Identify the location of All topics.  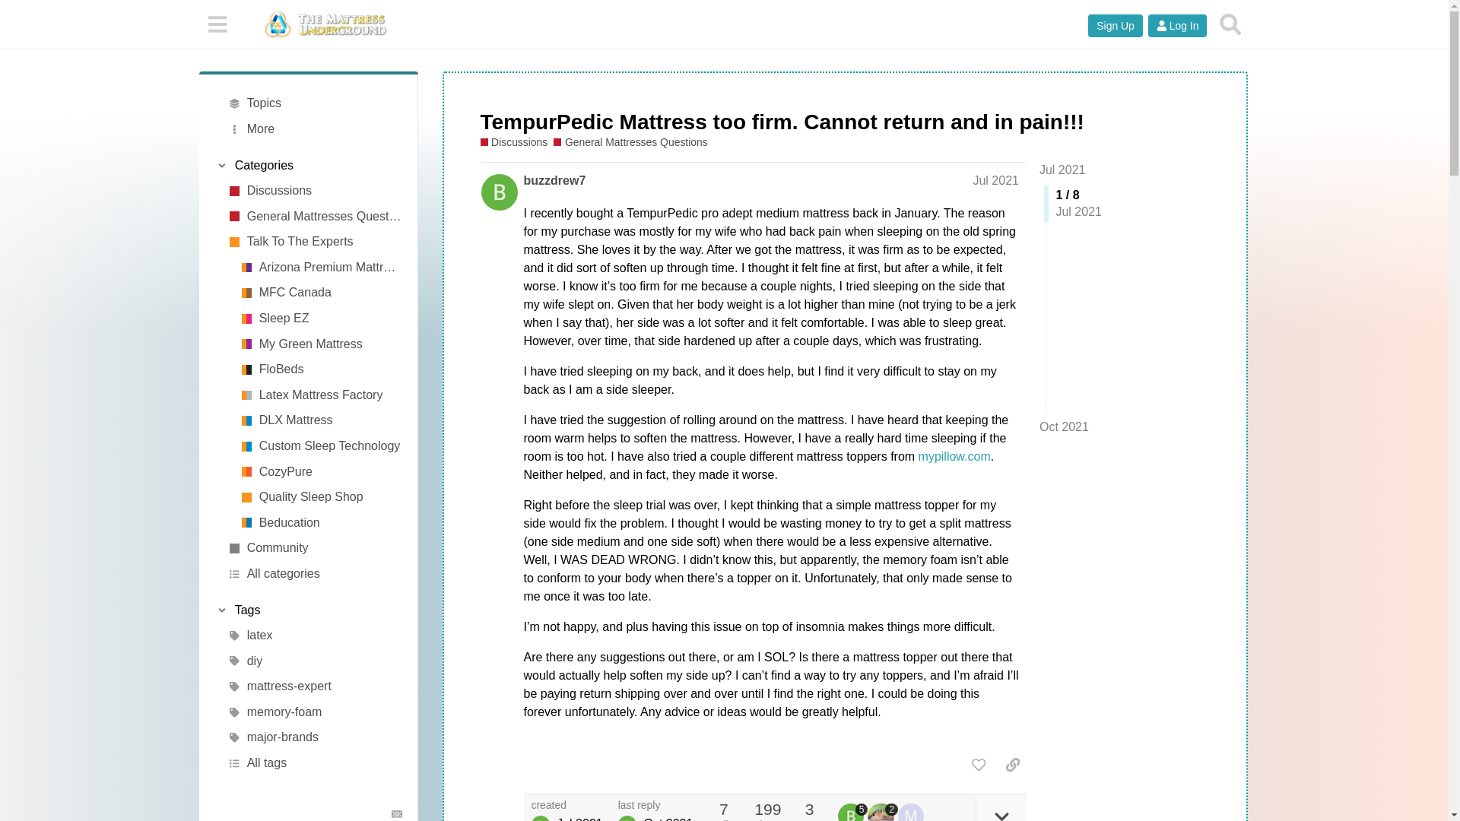
(315, 103).